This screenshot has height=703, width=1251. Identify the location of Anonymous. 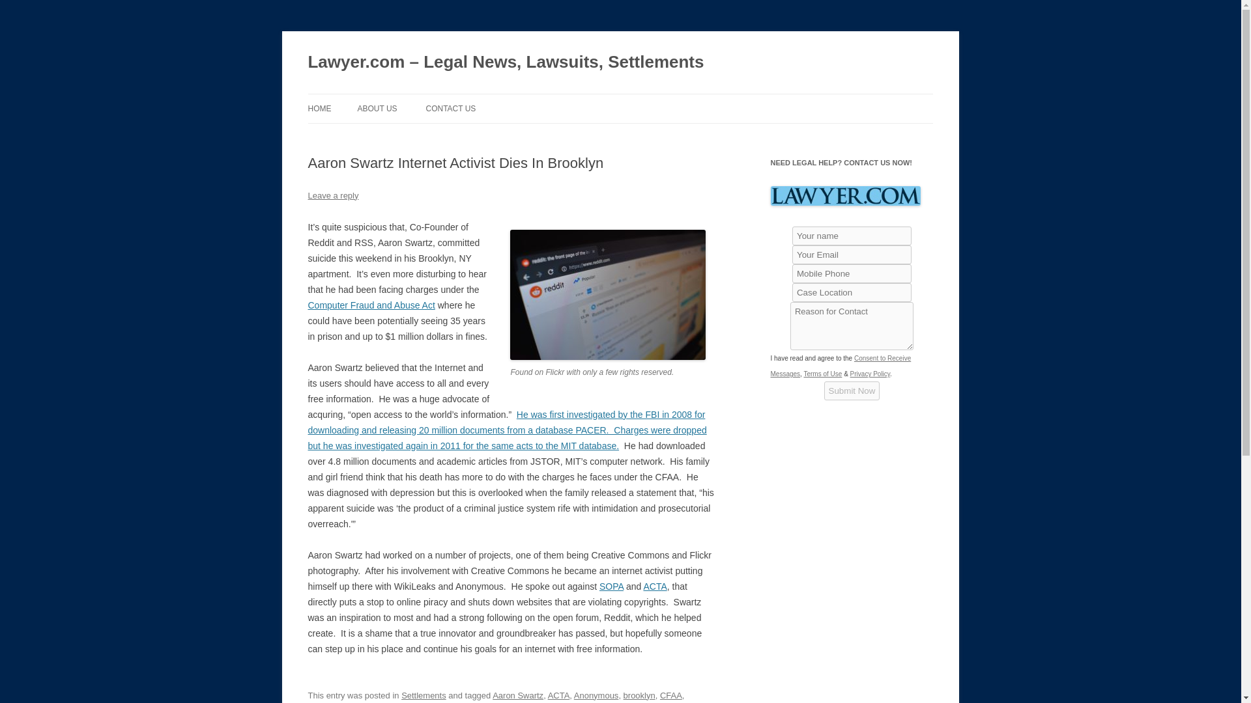
(597, 695).